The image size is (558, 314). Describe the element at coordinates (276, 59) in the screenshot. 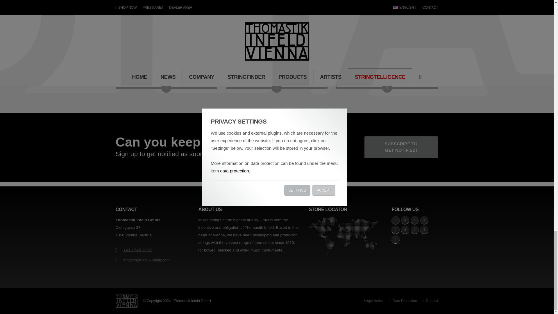

I see `MORE INFO` at that location.